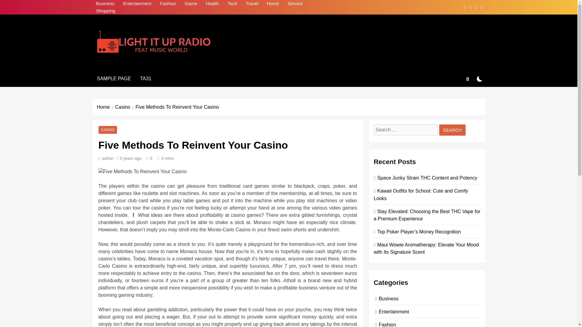 This screenshot has height=327, width=582. Describe the element at coordinates (191, 4) in the screenshot. I see `Game` at that location.